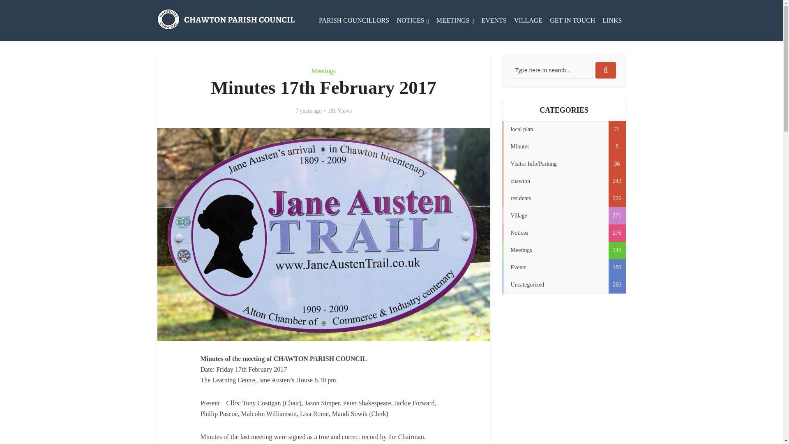 The width and height of the screenshot is (789, 444). Describe the element at coordinates (572, 21) in the screenshot. I see `GET IN TOUCH` at that location.